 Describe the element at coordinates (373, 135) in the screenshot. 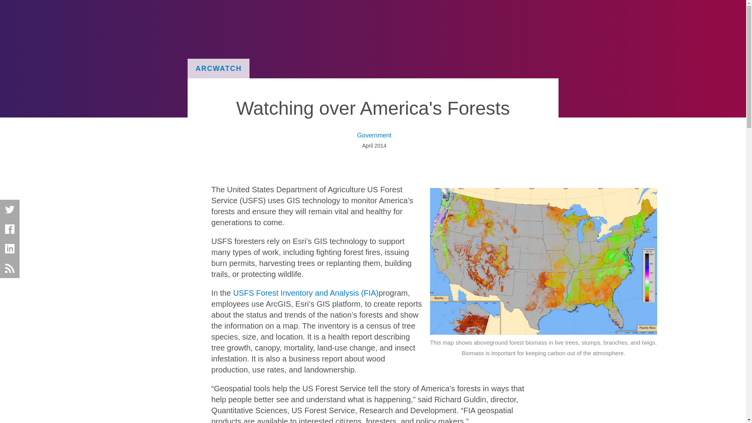

I see `Government` at that location.